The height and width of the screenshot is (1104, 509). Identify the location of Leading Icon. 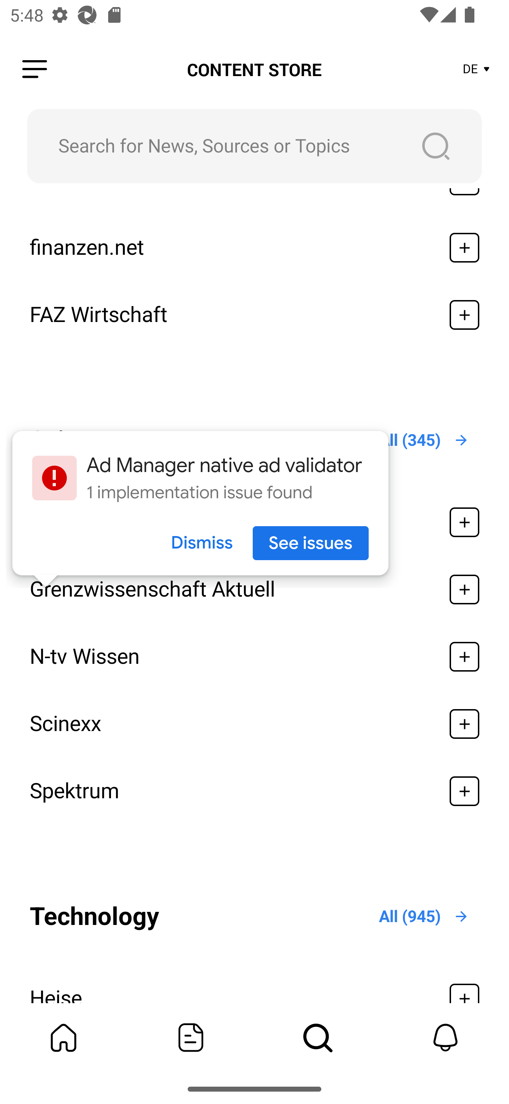
(35, 69).